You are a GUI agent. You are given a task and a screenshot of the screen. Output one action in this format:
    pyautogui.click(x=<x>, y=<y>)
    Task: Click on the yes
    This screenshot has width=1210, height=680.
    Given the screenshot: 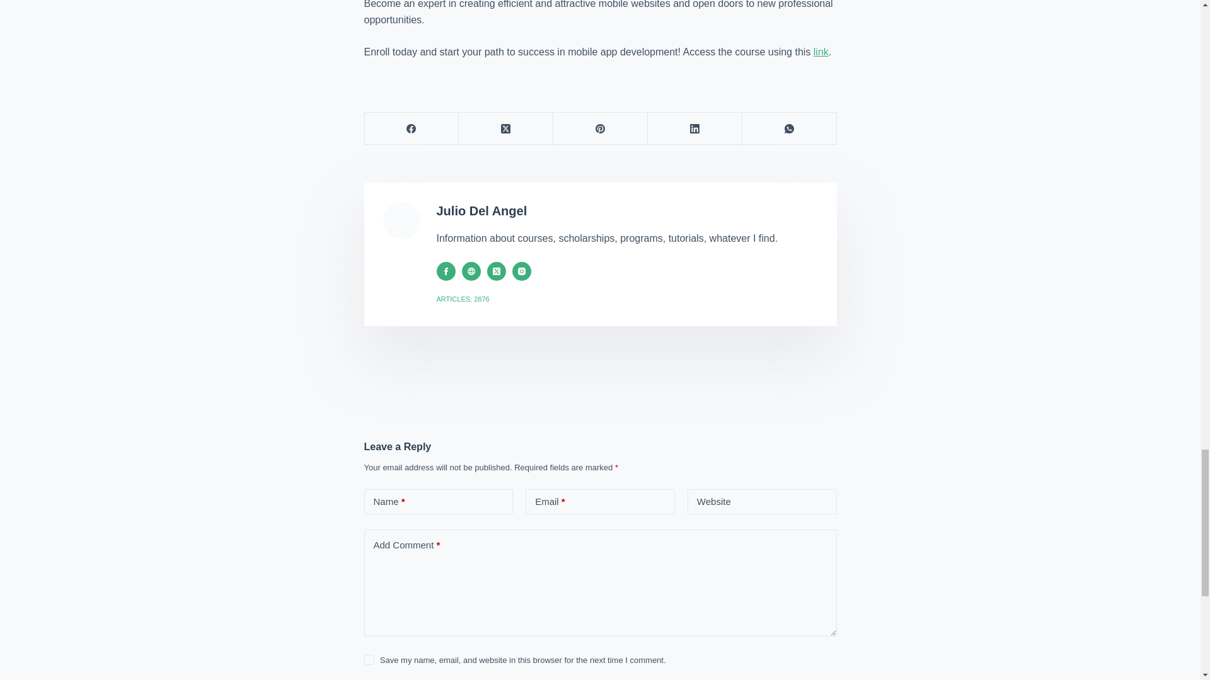 What is the action you would take?
    pyautogui.click(x=369, y=660)
    